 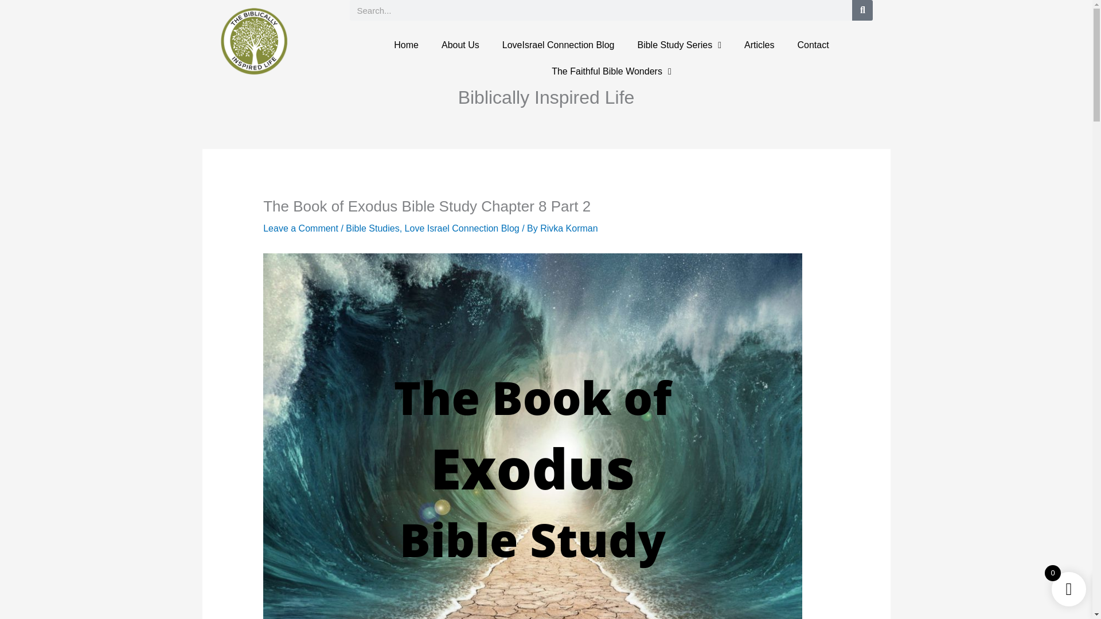 I want to click on Search, so click(x=862, y=10).